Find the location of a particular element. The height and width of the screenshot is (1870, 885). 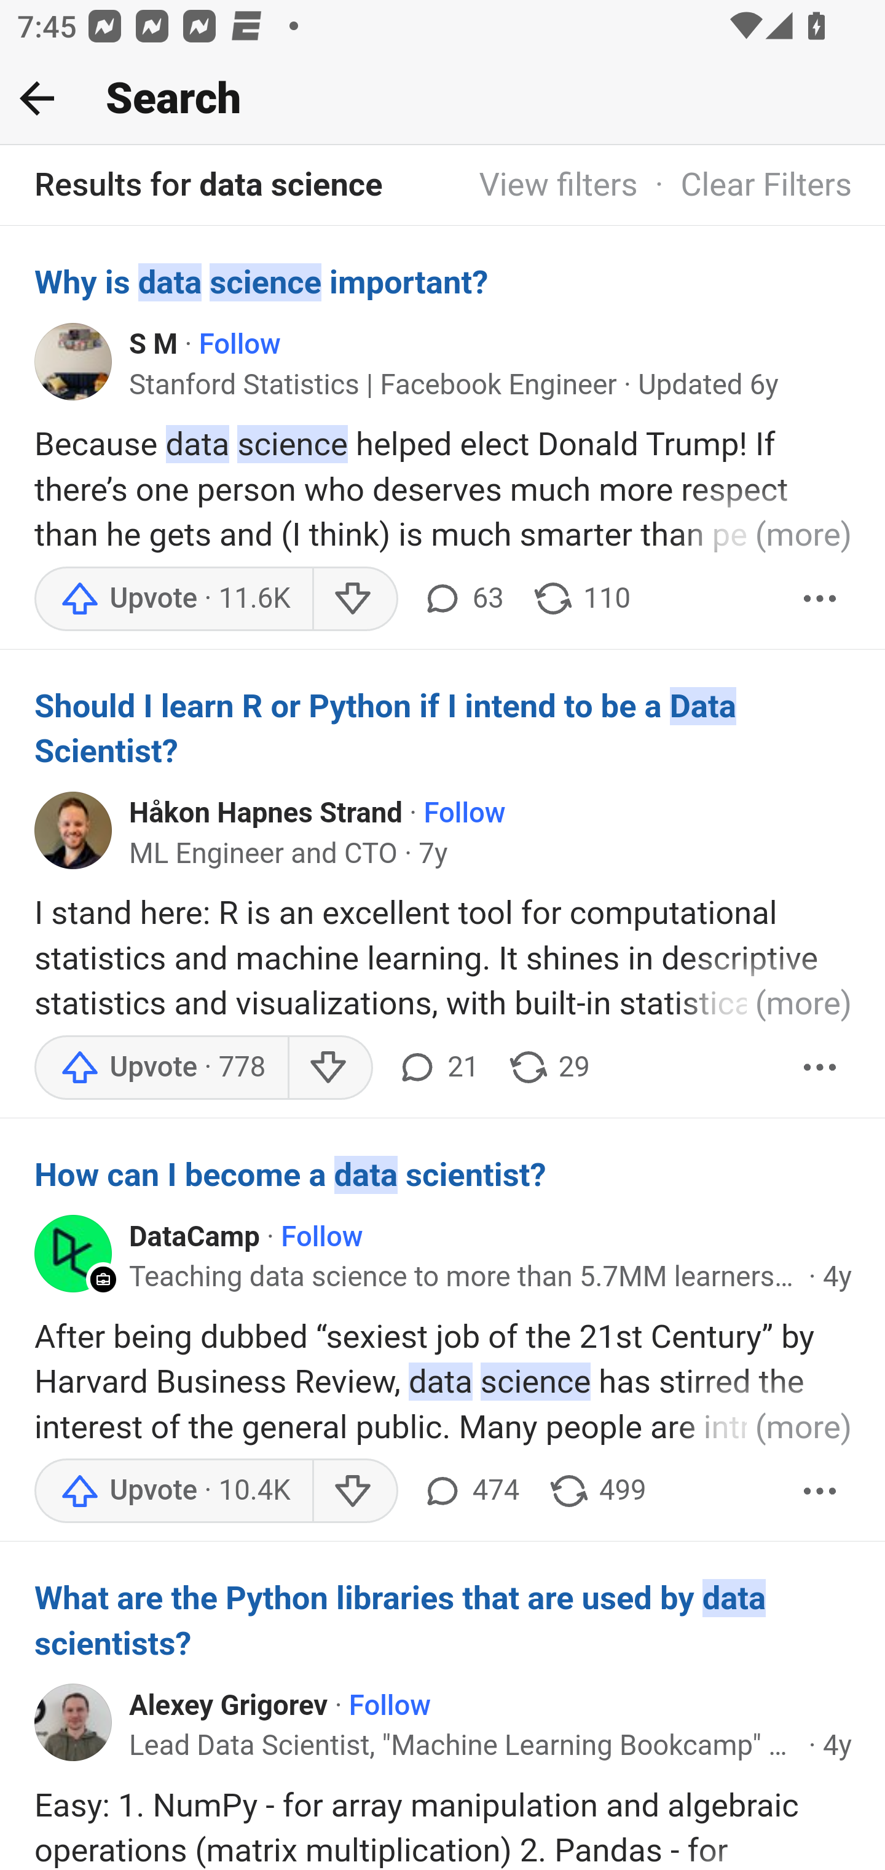

Alexey Grigorev is located at coordinates (229, 1706).